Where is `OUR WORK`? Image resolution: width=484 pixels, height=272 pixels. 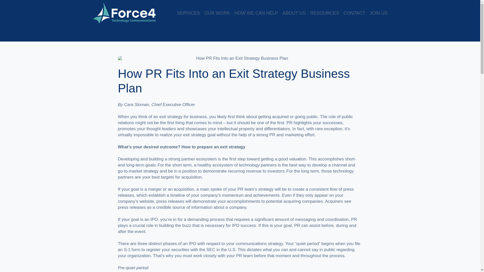
OUR WORK is located at coordinates (217, 13).